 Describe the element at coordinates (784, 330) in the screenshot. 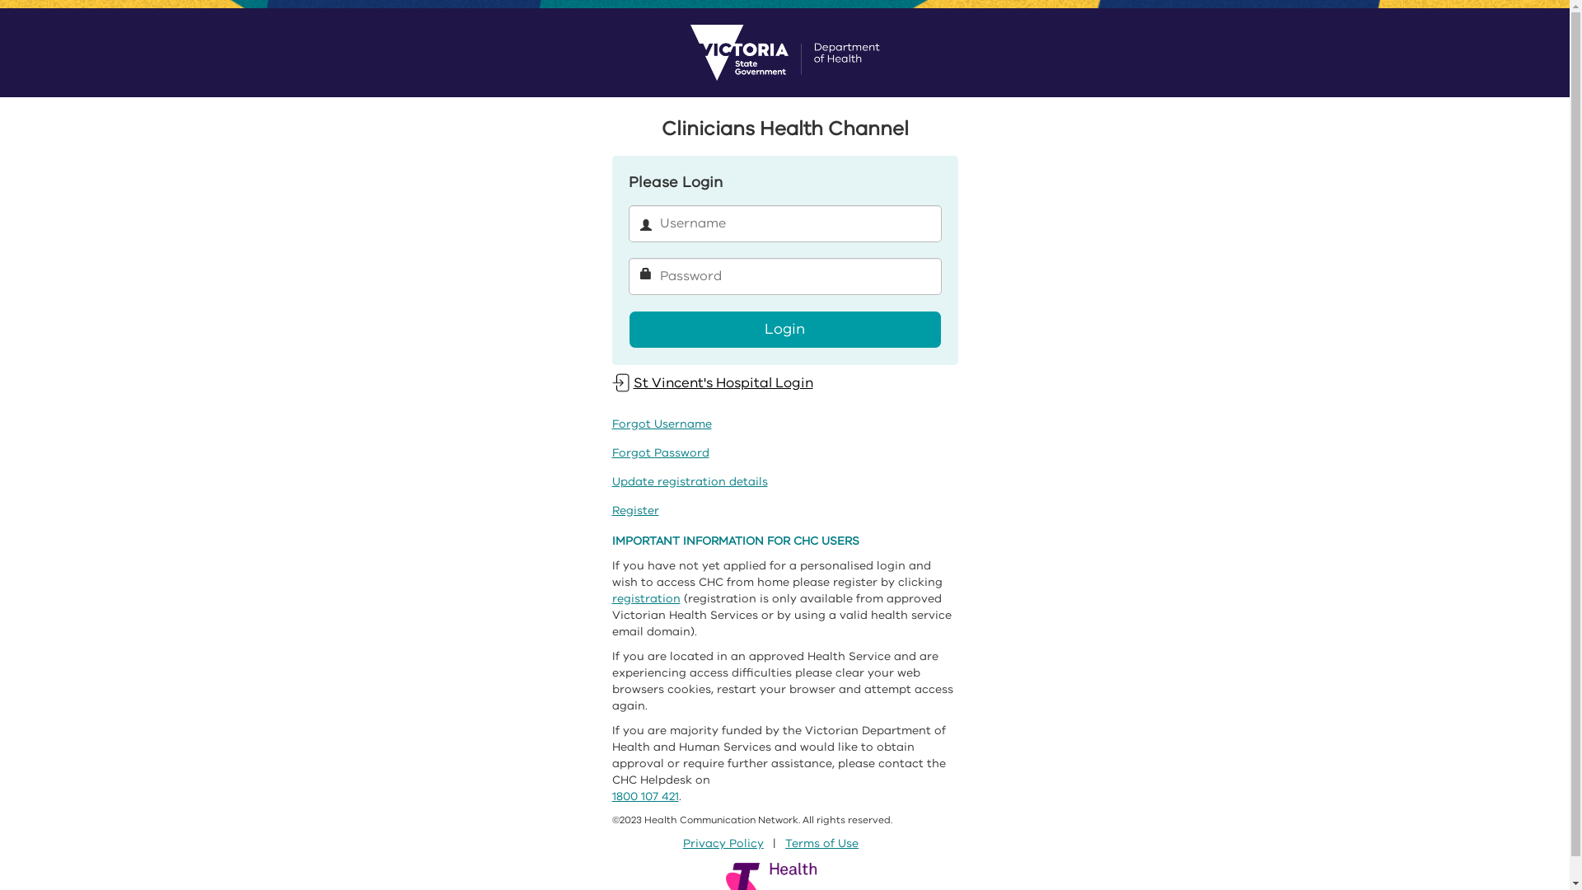

I see `Login` at that location.